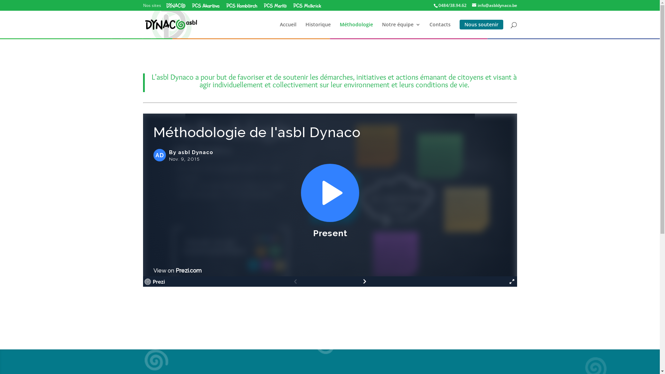 This screenshot has height=374, width=665. Describe the element at coordinates (440, 30) in the screenshot. I see `Contacts` at that location.